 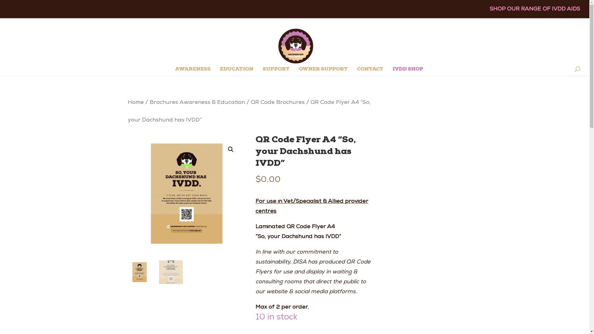 What do you see at coordinates (408, 72) in the screenshot?
I see `IVDD SHOP` at bounding box center [408, 72].